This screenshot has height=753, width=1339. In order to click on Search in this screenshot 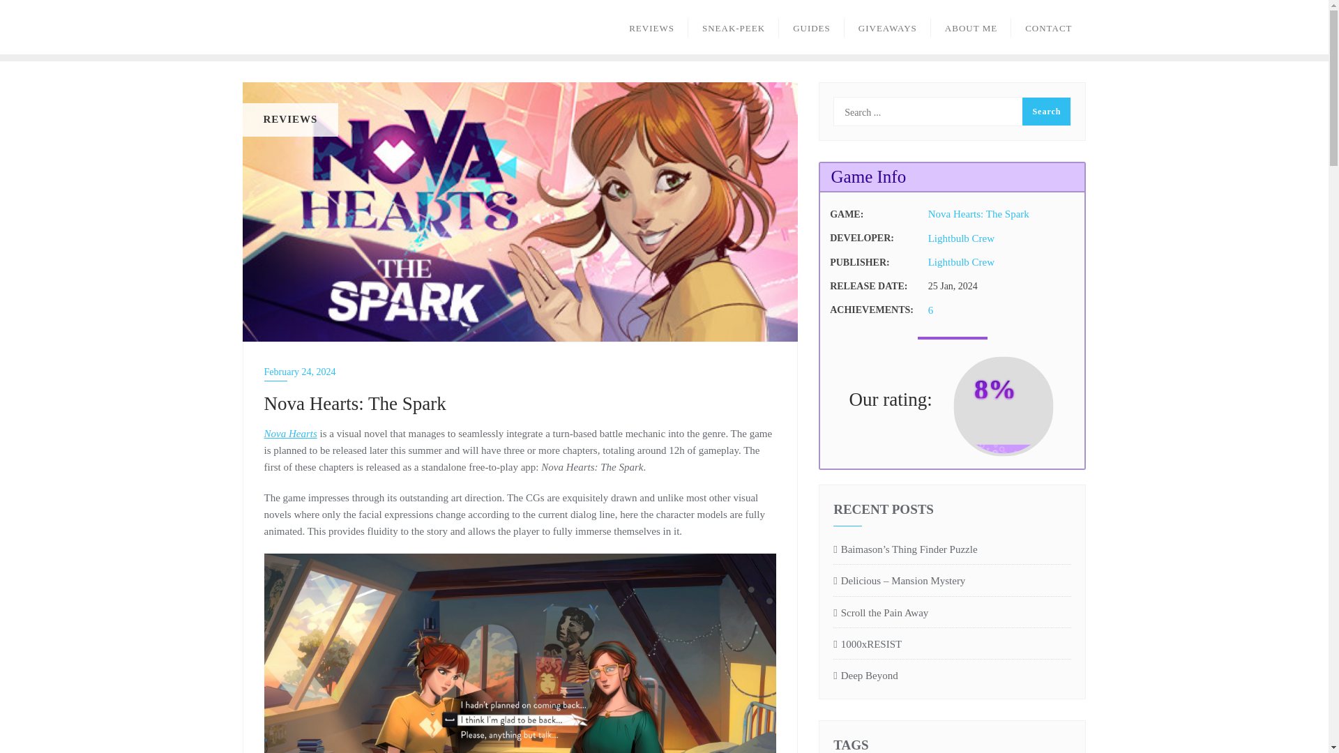, I will do `click(1046, 112)`.